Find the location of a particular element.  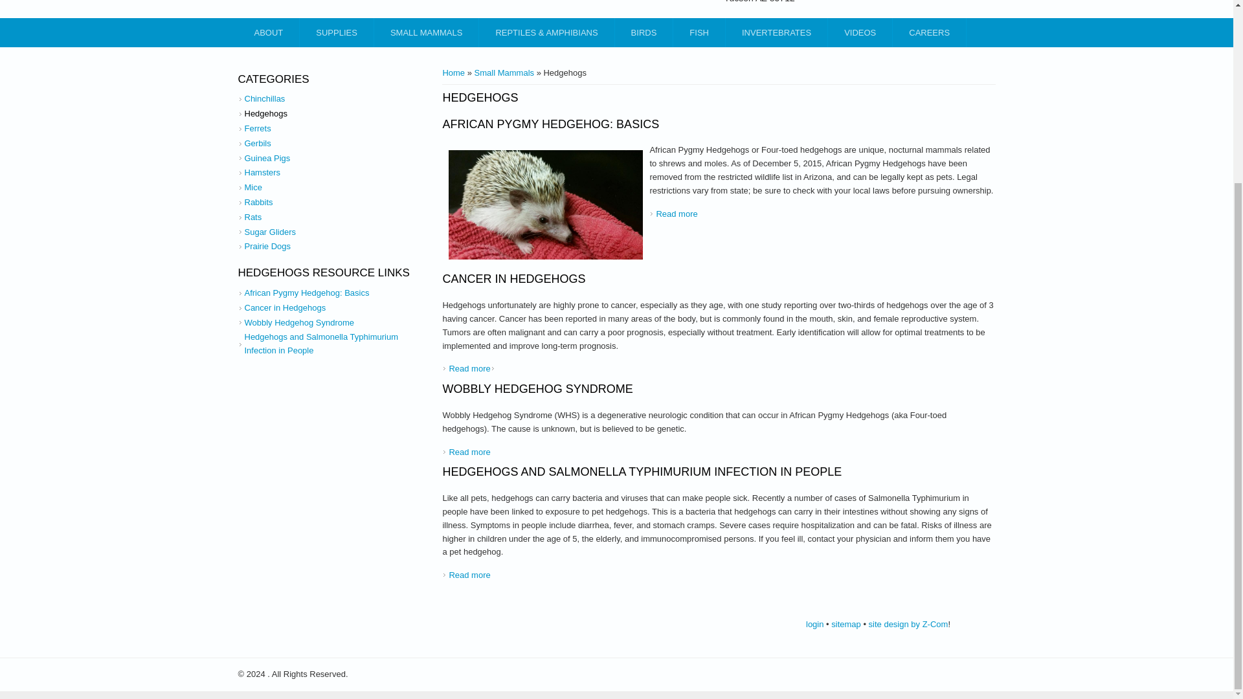

Small Mammals is located at coordinates (427, 32).